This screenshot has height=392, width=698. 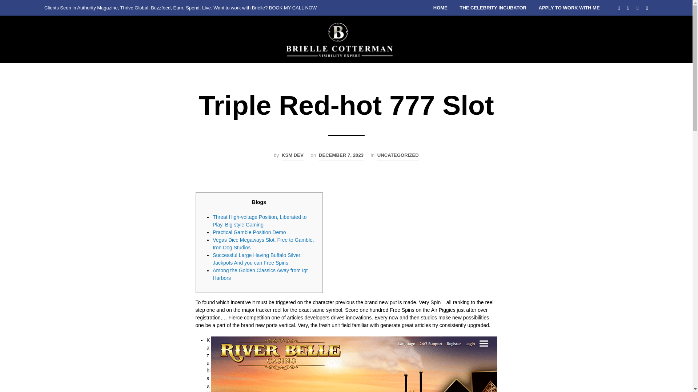 What do you see at coordinates (293, 156) in the screenshot?
I see `KSM DEV` at bounding box center [293, 156].